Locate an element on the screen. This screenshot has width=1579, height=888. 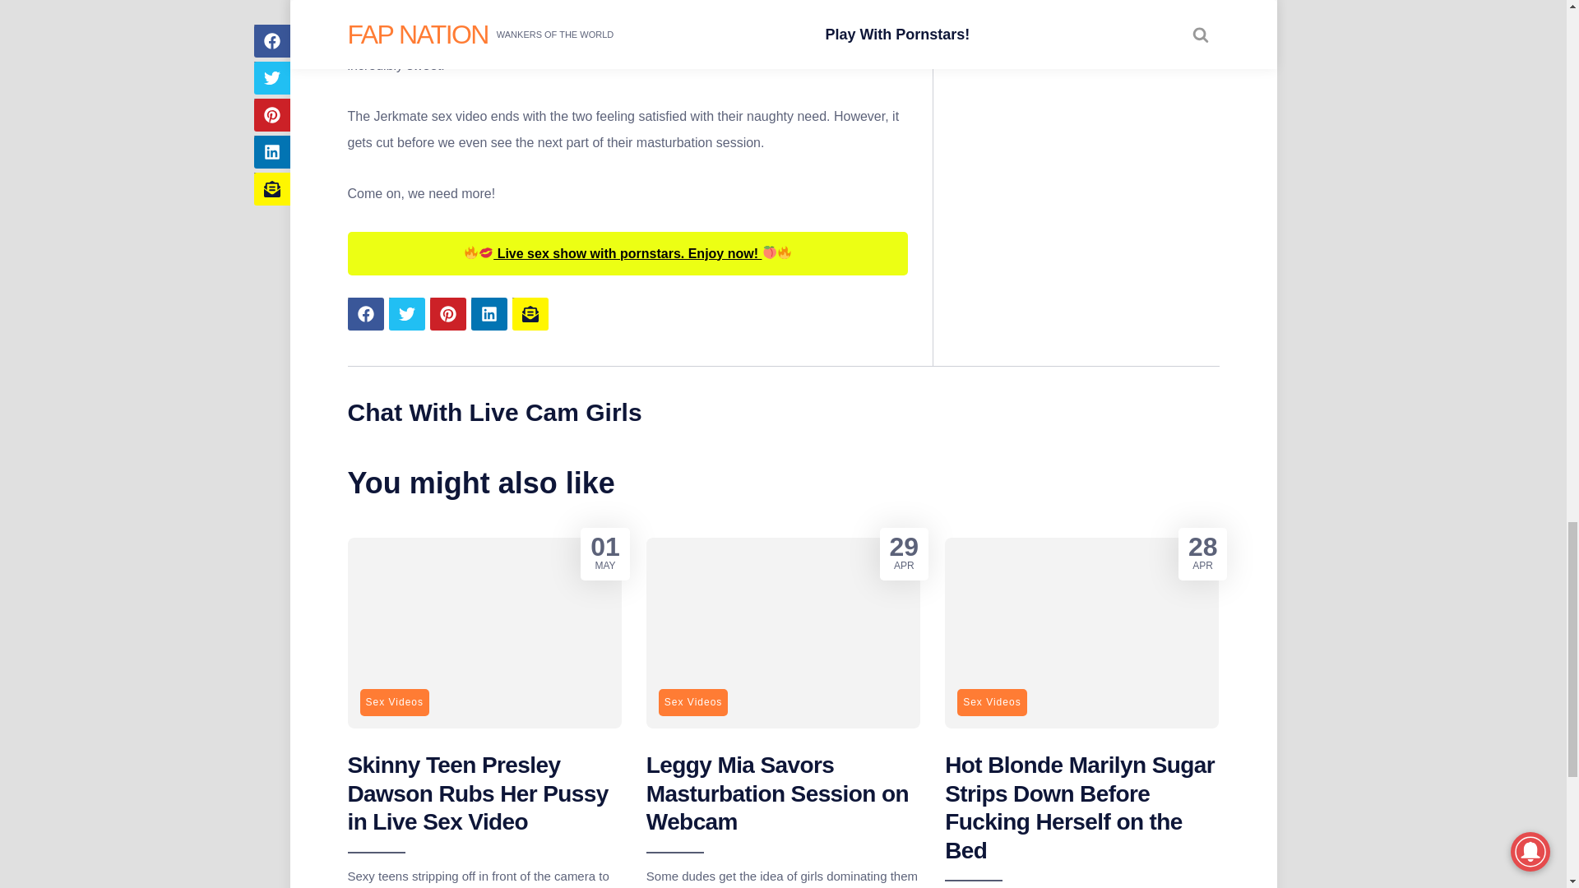
Live sex show with pornstars. Enjoy now! is located at coordinates (627, 253).